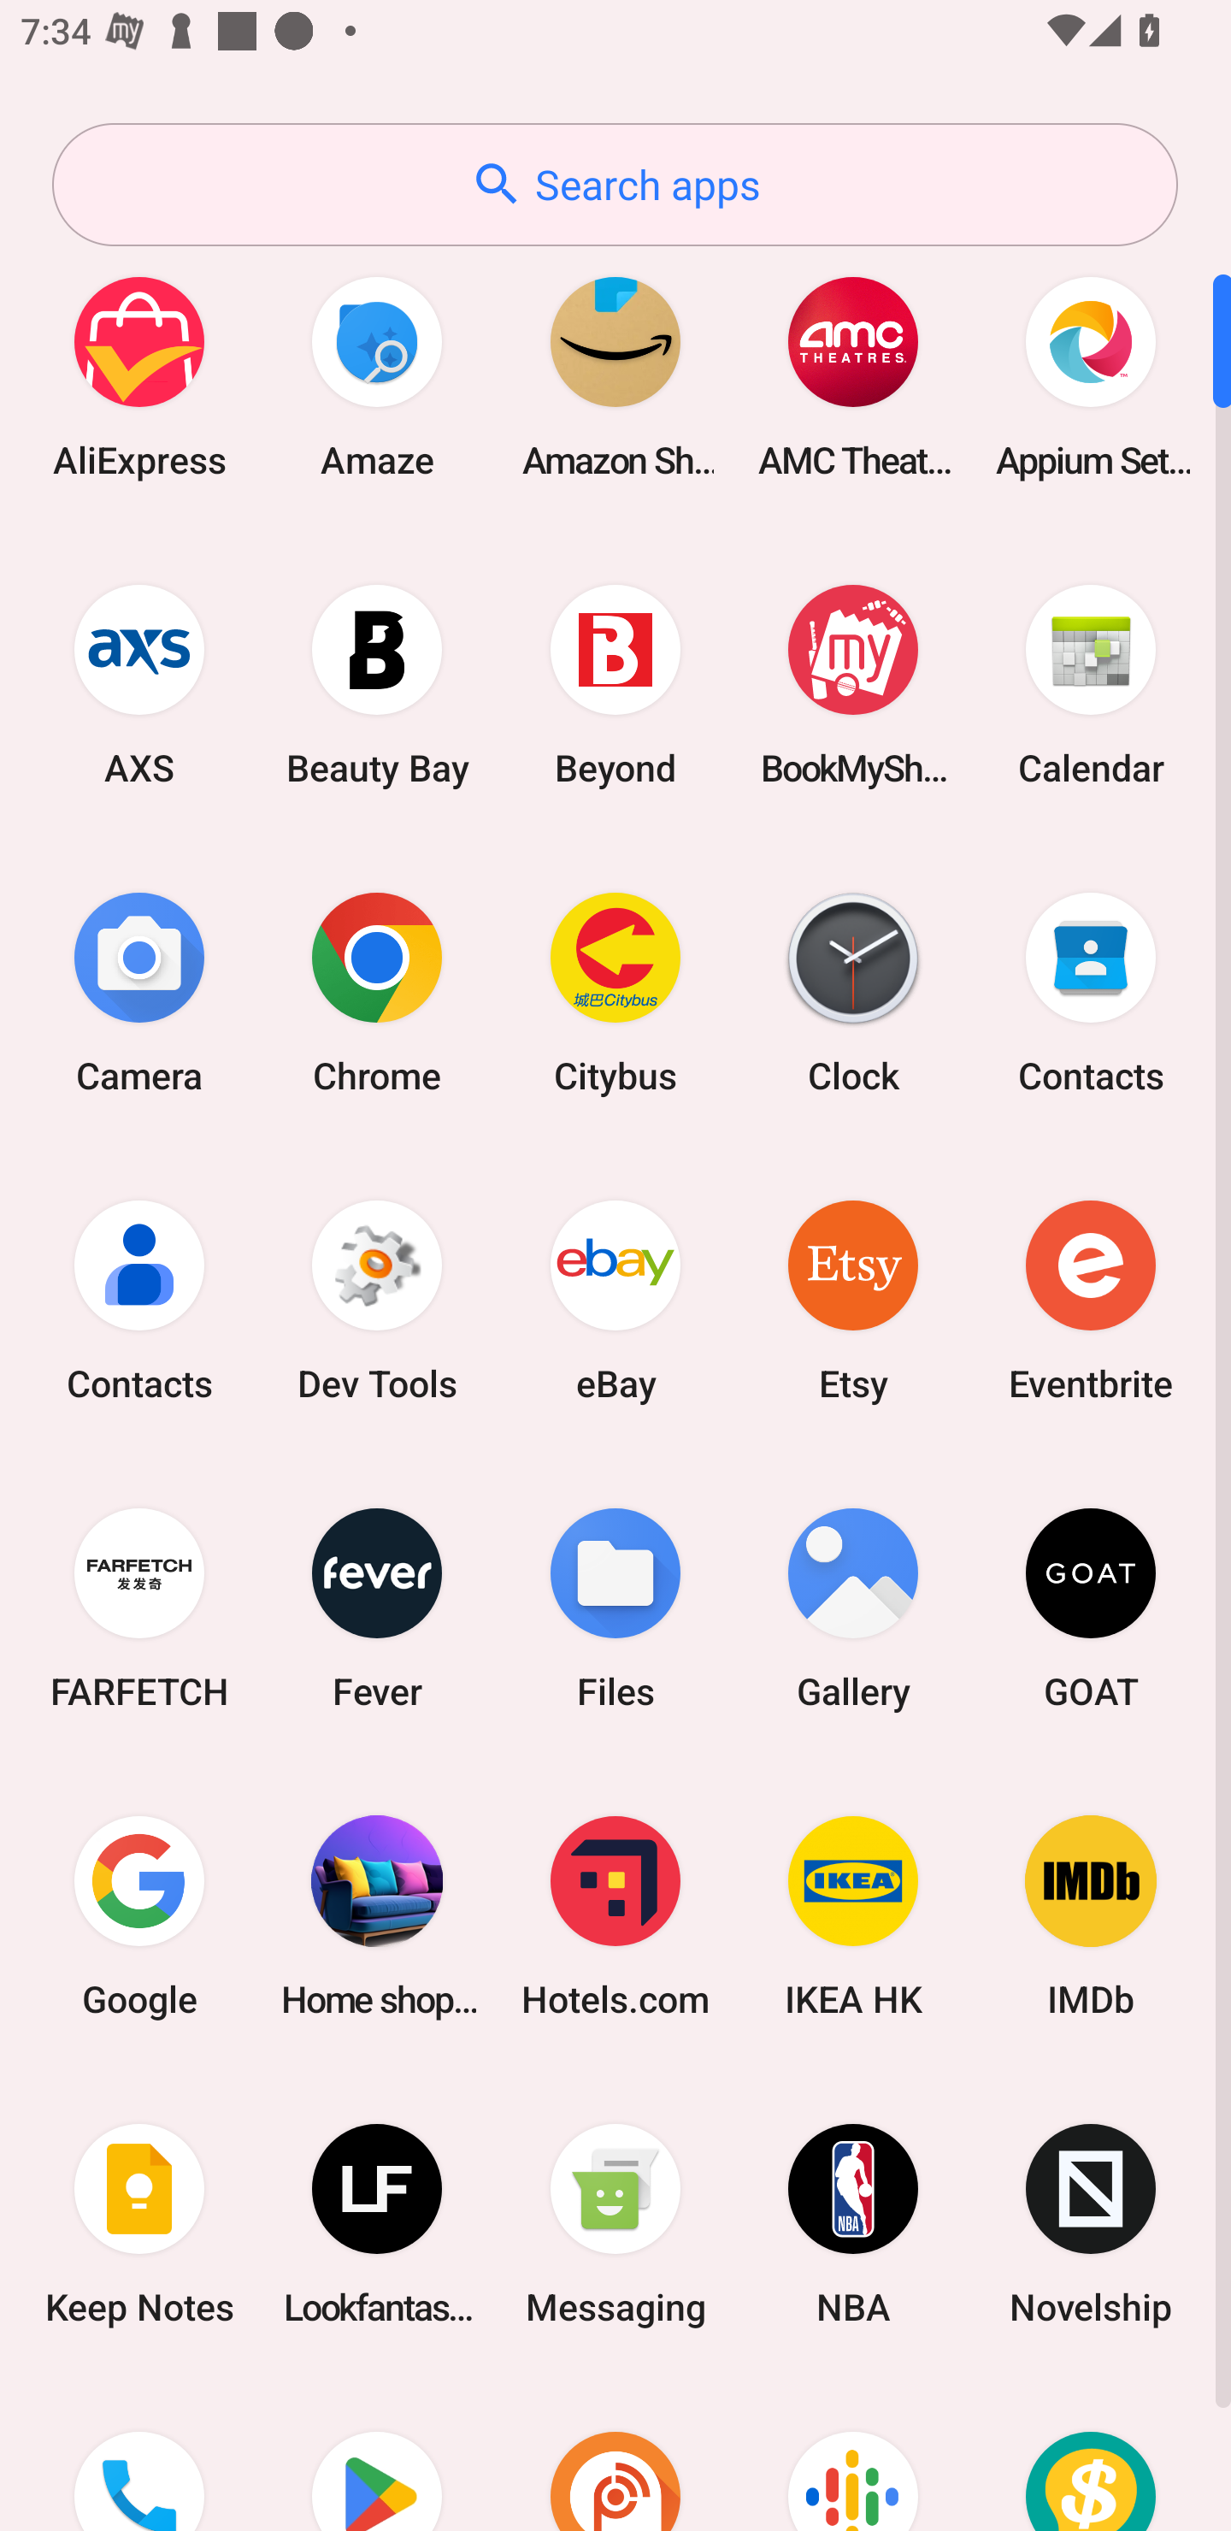  I want to click on Phone, so click(139, 2455).